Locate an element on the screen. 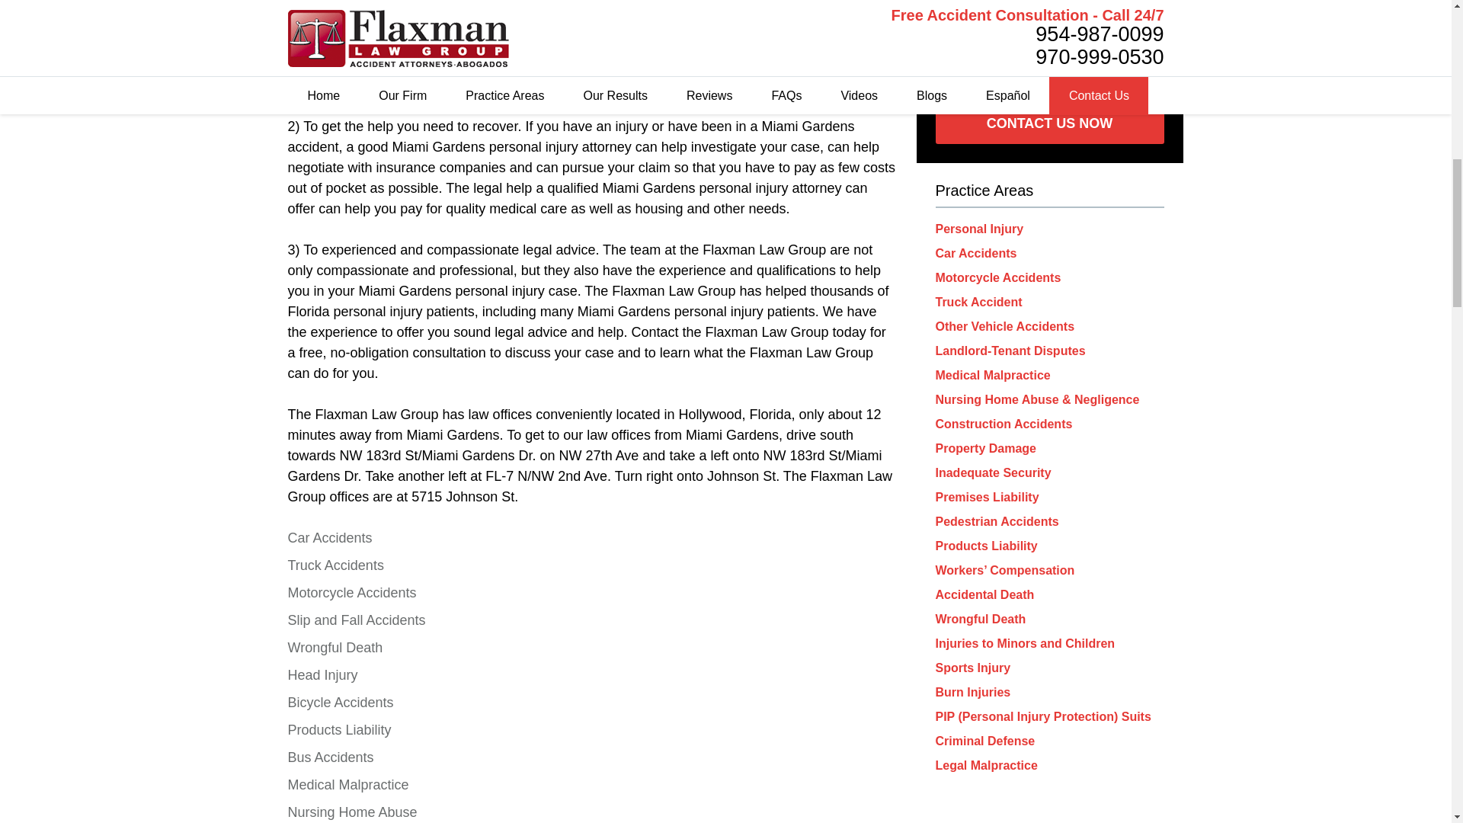 Image resolution: width=1463 pixels, height=823 pixels. Wrongful Death is located at coordinates (335, 648).